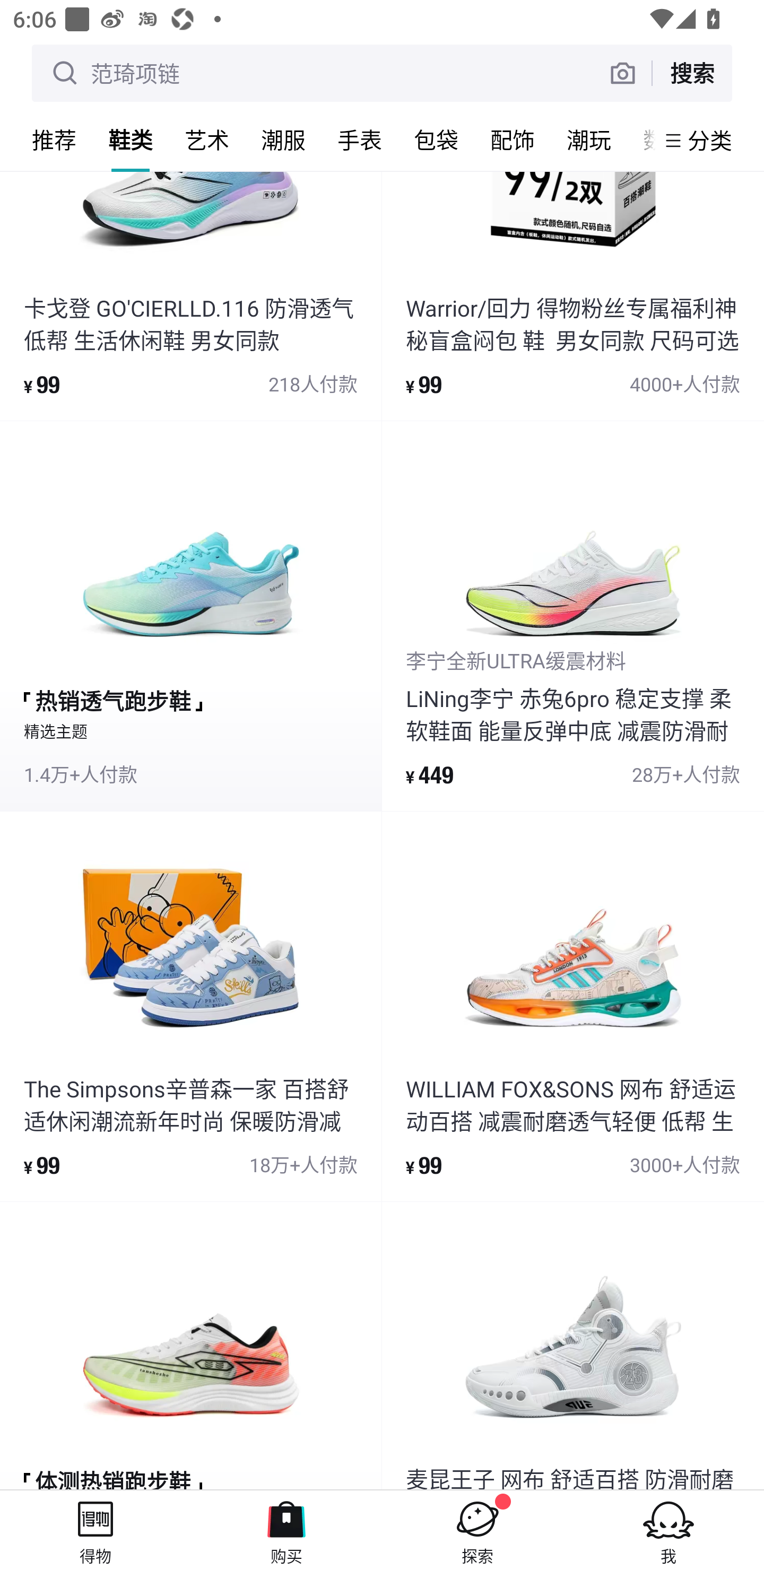 The width and height of the screenshot is (764, 1570). What do you see at coordinates (513, 139) in the screenshot?
I see `配饰` at bounding box center [513, 139].